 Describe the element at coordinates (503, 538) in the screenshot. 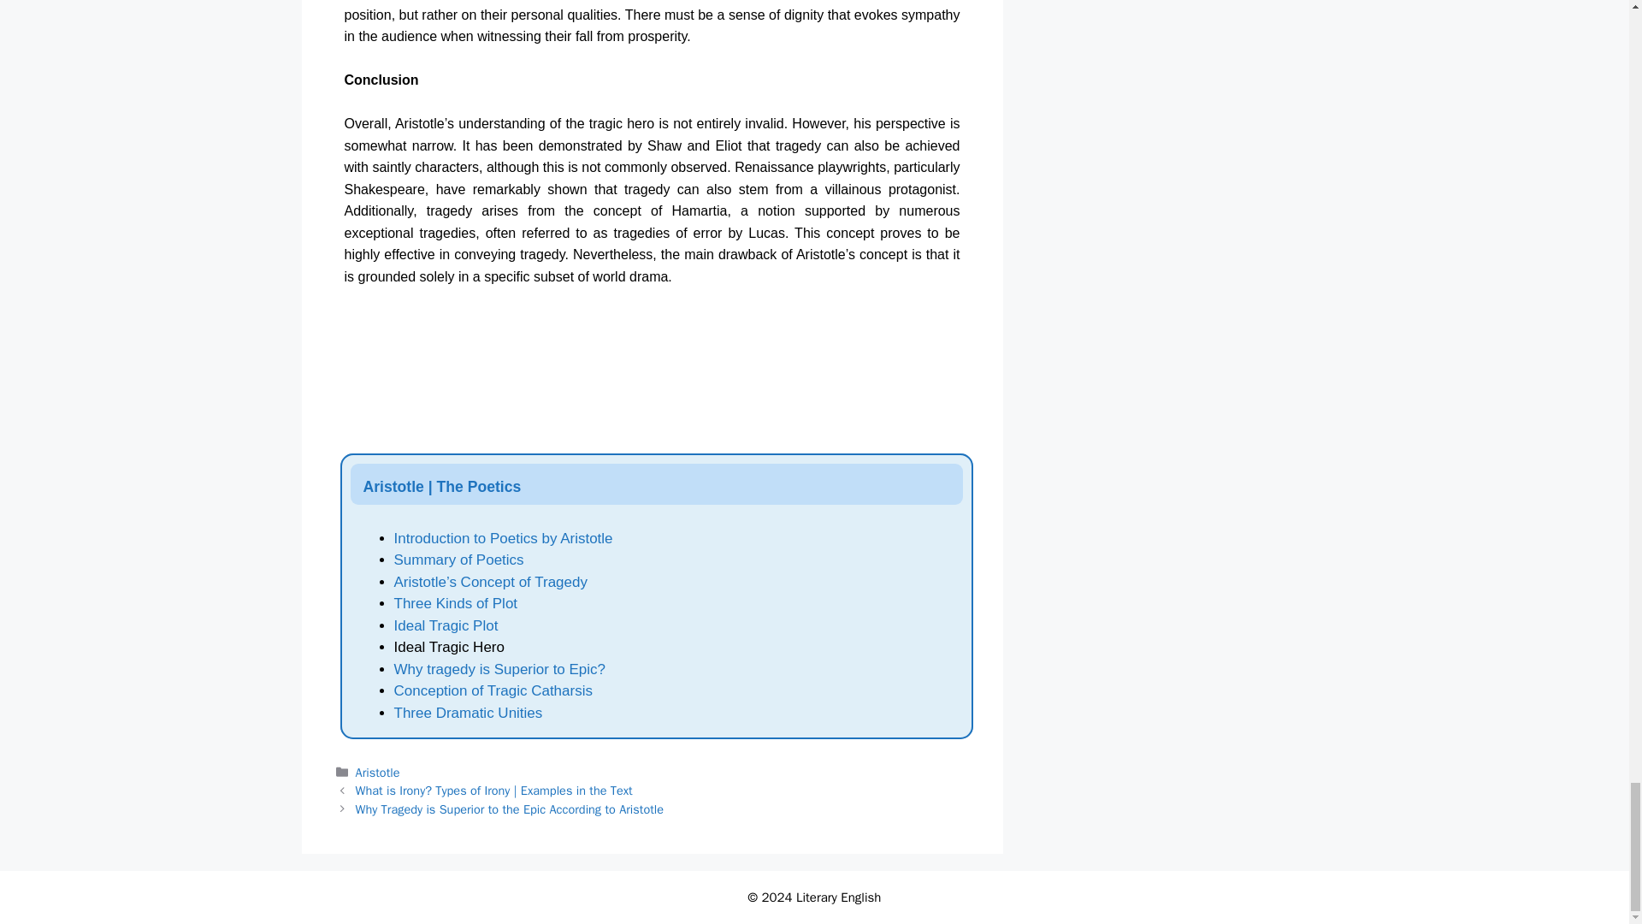

I see `Introduction to Poetics by Aristotle` at that location.